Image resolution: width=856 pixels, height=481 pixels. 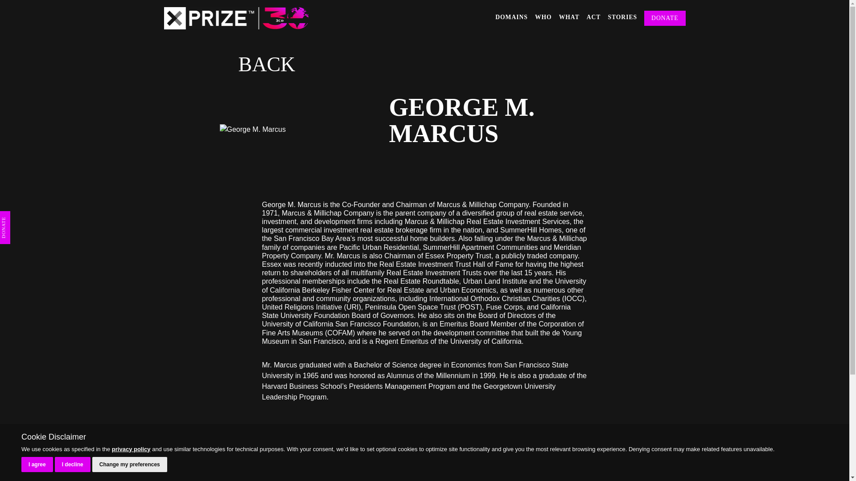 What do you see at coordinates (569, 18) in the screenshot?
I see `WHAT` at bounding box center [569, 18].